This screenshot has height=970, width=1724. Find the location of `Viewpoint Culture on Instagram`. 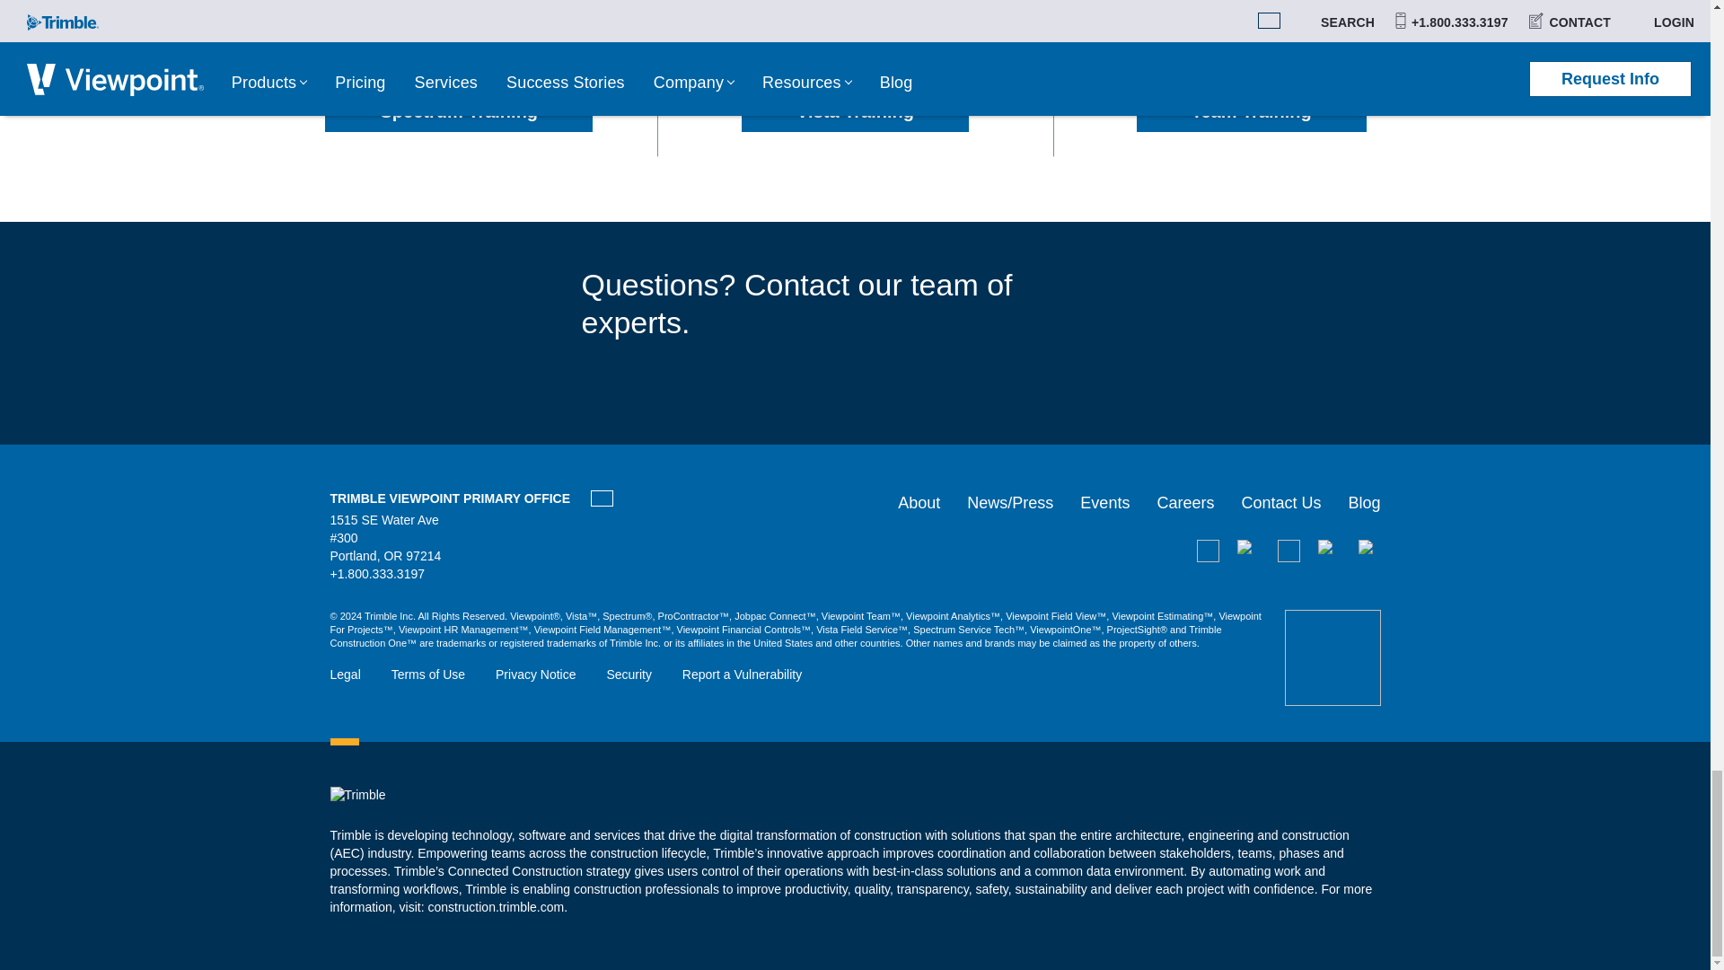

Viewpoint Culture on Instagram is located at coordinates (1329, 551).